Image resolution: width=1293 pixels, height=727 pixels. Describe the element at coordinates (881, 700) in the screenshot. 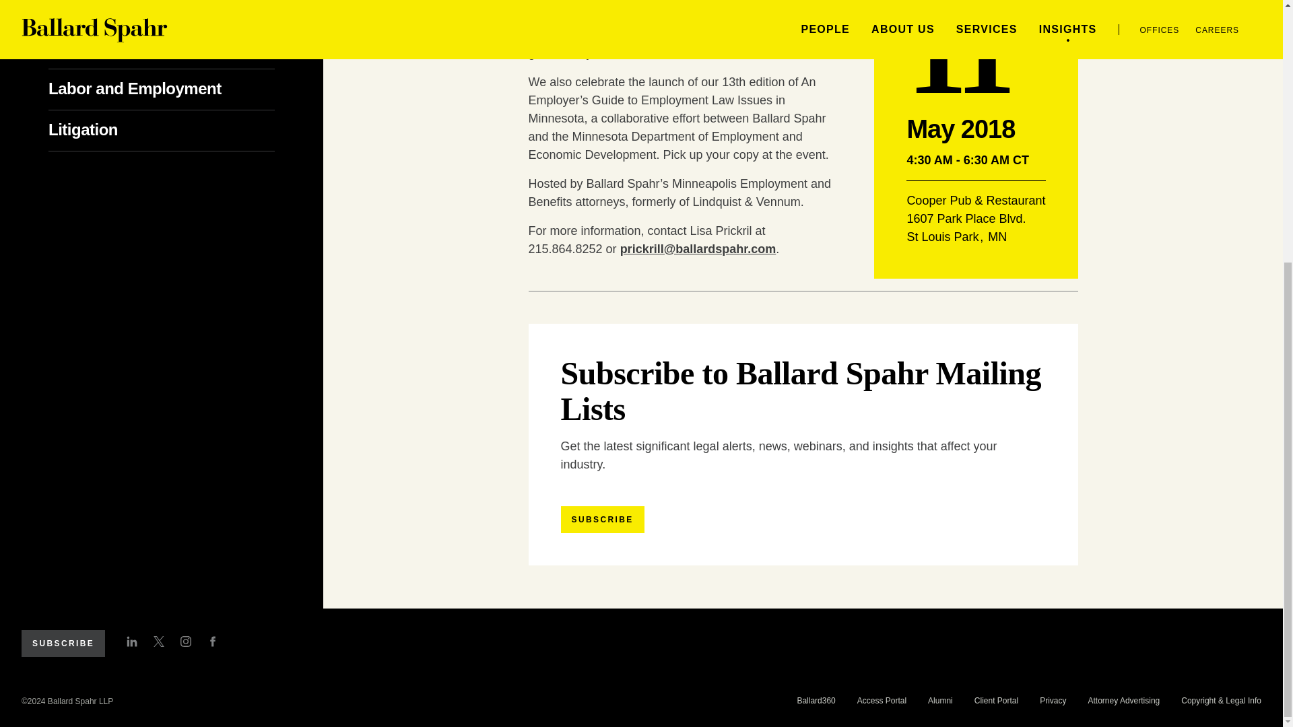

I see `Access Portal` at that location.